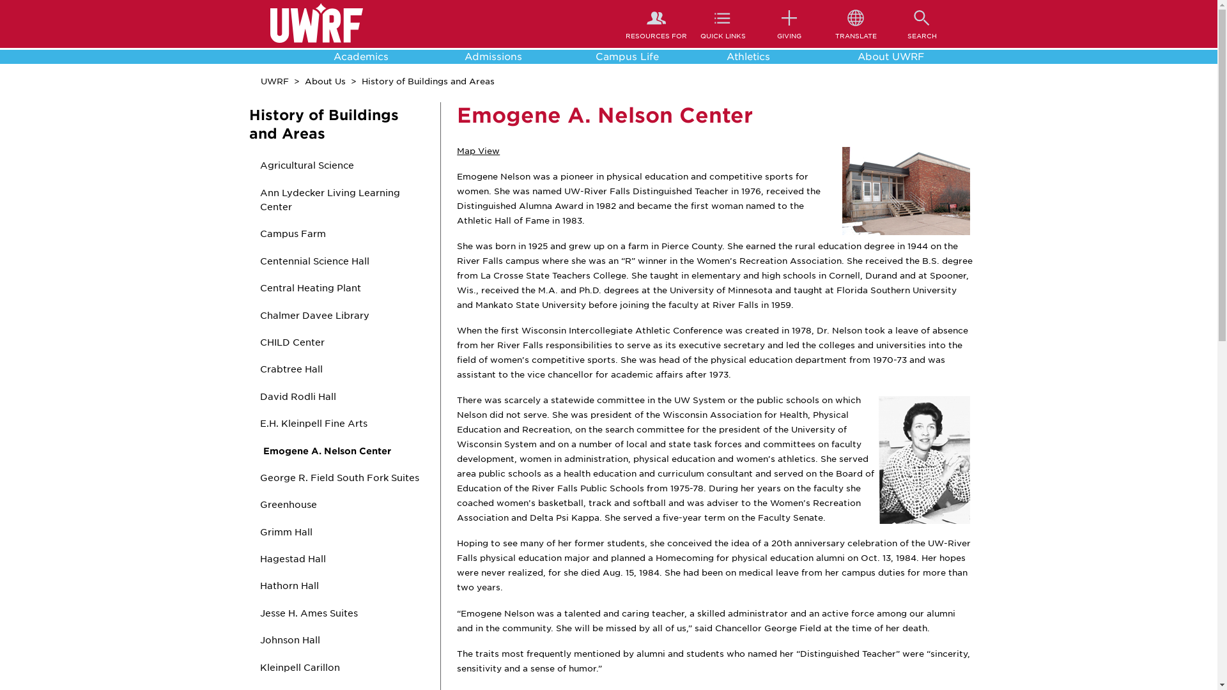 Image resolution: width=1227 pixels, height=690 pixels. Describe the element at coordinates (514, 56) in the screenshot. I see `Admissions` at that location.